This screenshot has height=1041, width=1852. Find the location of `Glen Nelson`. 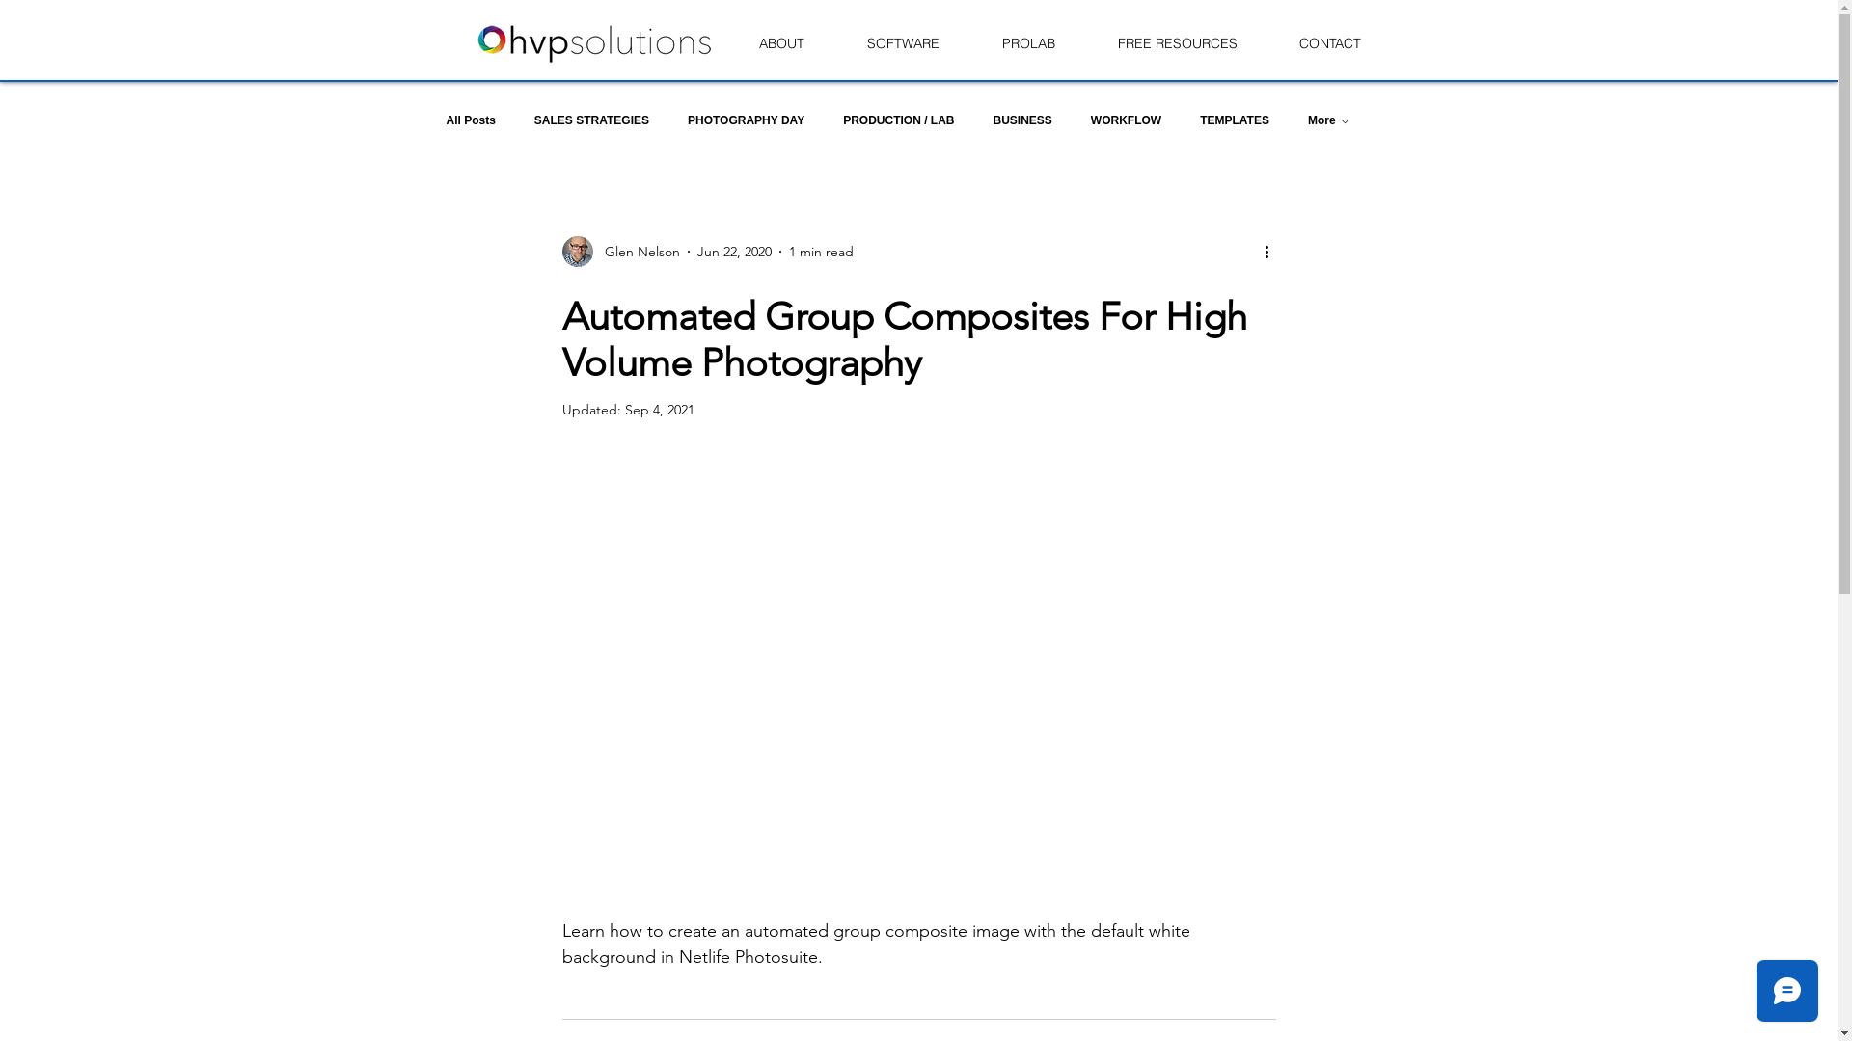

Glen Nelson is located at coordinates (620, 252).